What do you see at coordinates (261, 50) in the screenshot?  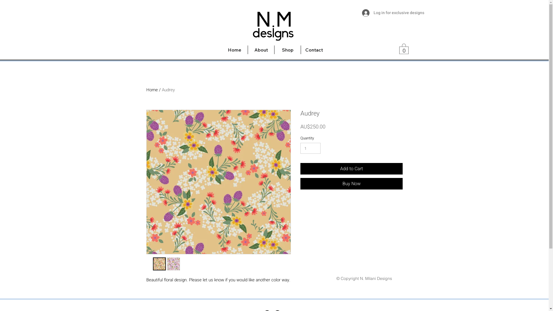 I see `About` at bounding box center [261, 50].